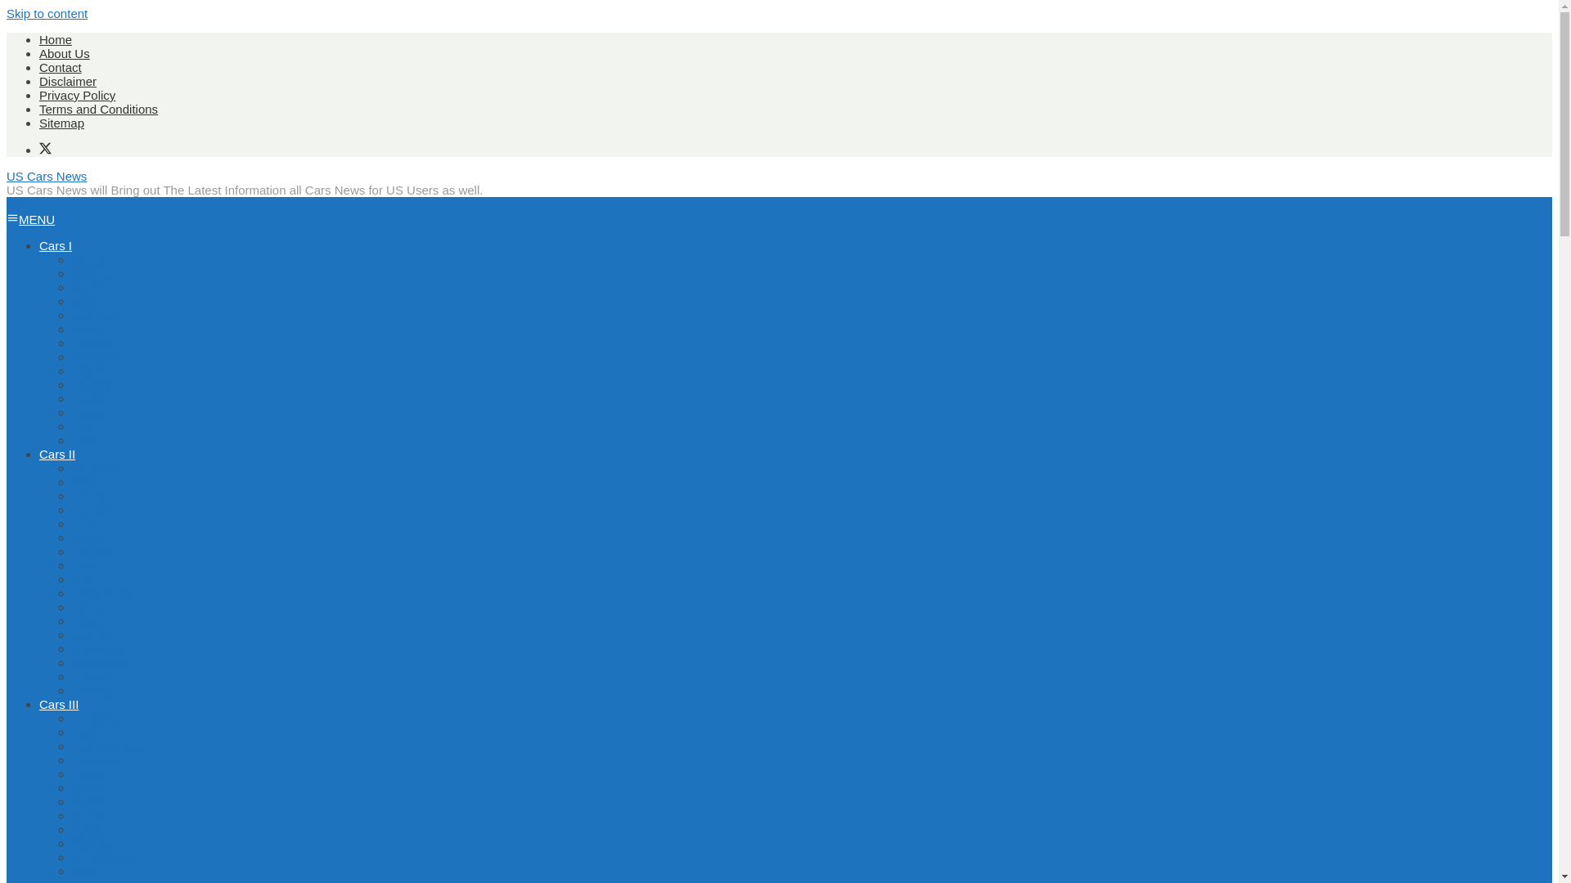 The height and width of the screenshot is (883, 1571). Describe the element at coordinates (46, 176) in the screenshot. I see `US Cars News` at that location.